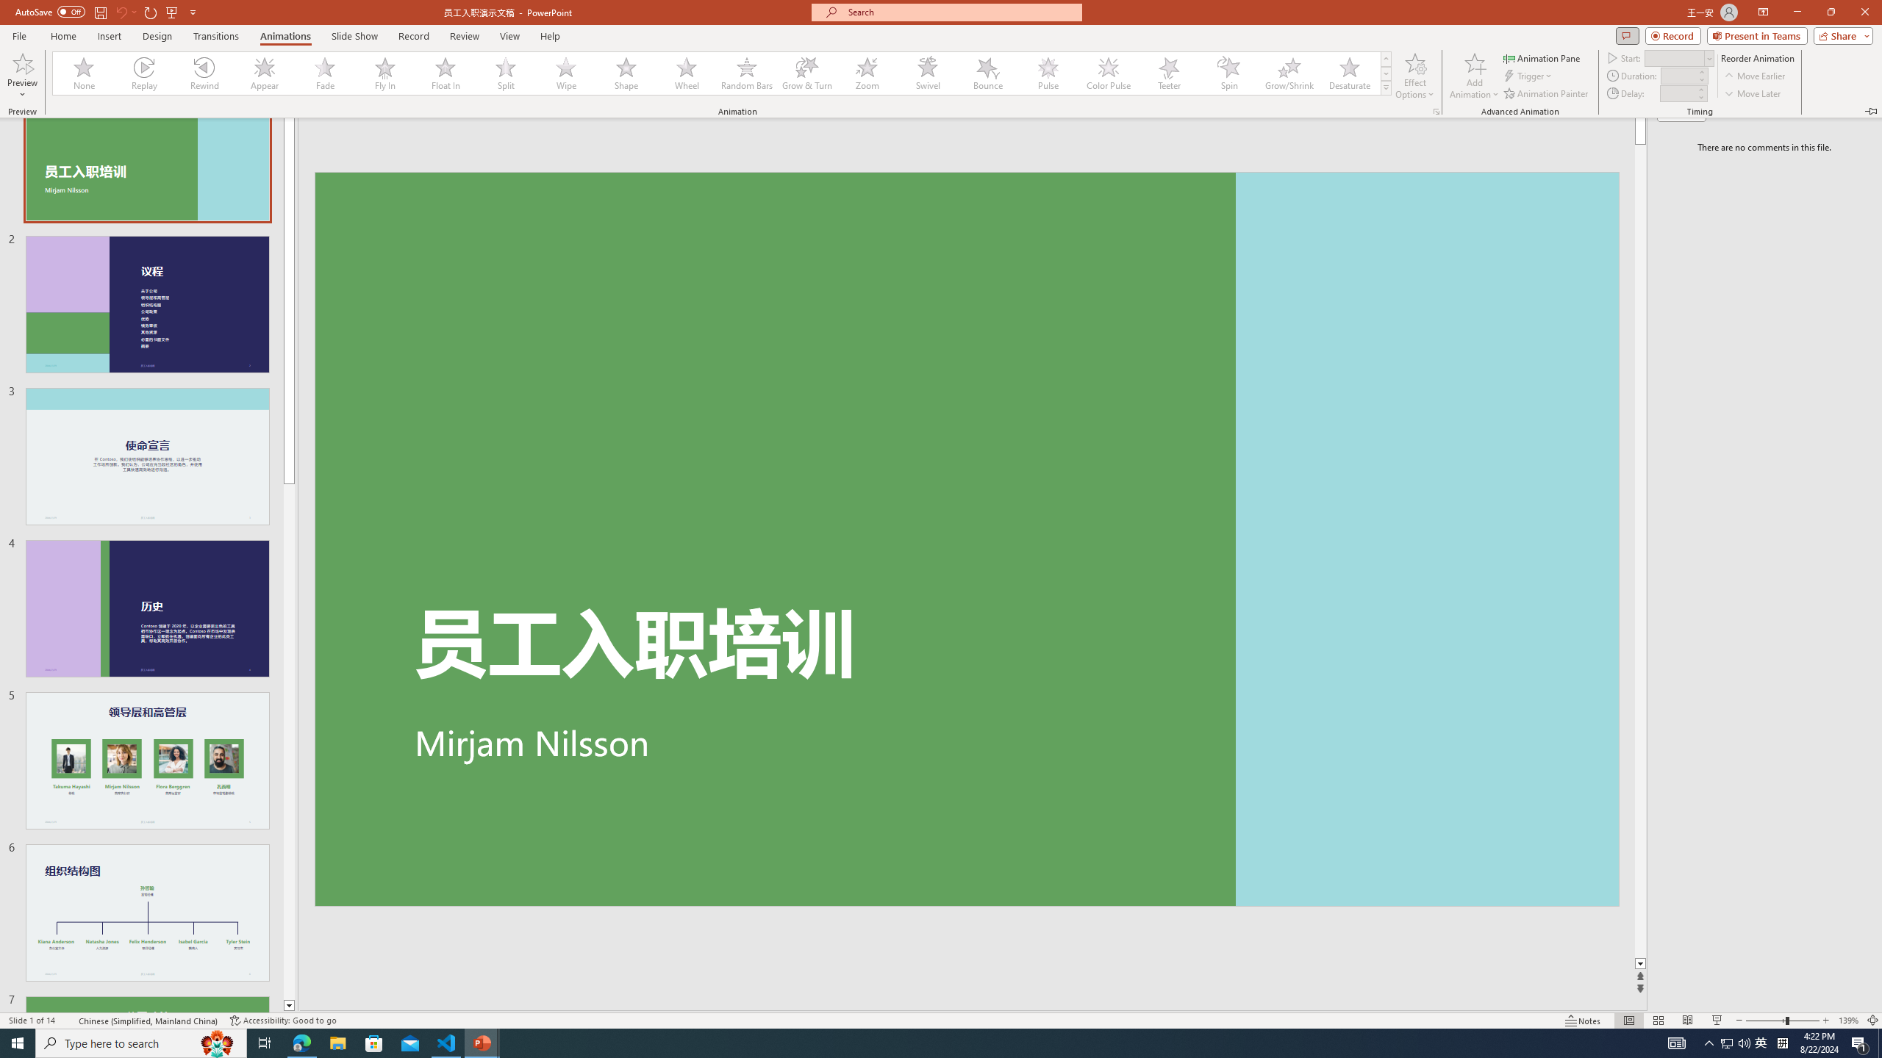  What do you see at coordinates (1736, 1043) in the screenshot?
I see `File Explorer` at bounding box center [1736, 1043].